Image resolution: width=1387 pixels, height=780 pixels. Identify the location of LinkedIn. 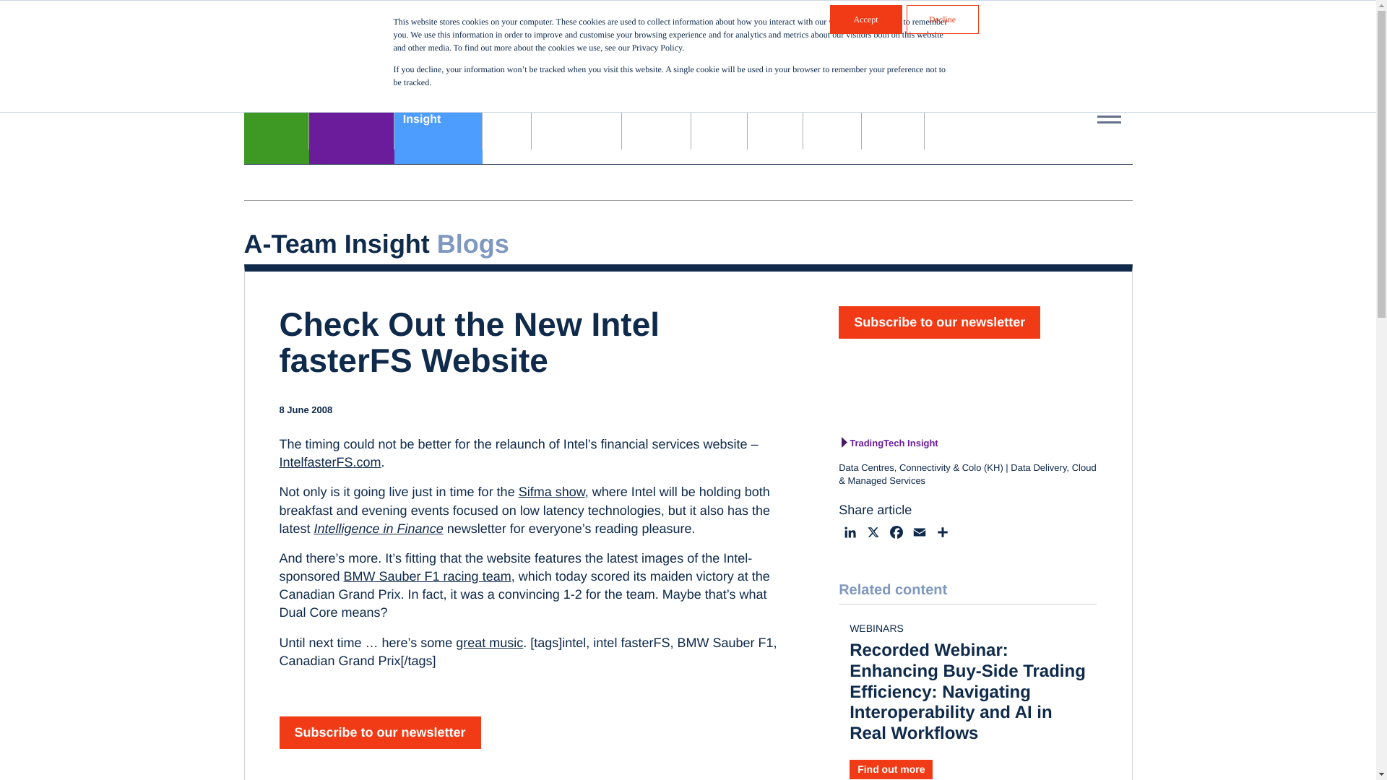
(850, 534).